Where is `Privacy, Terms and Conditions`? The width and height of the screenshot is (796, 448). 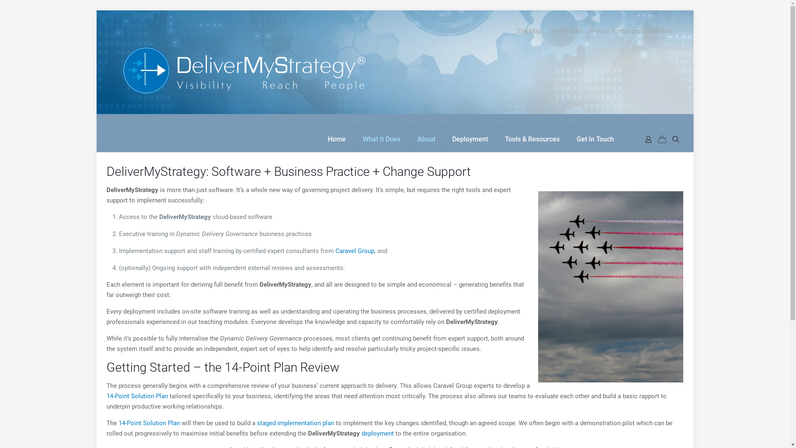 Privacy, Terms and Conditions is located at coordinates (630, 32).